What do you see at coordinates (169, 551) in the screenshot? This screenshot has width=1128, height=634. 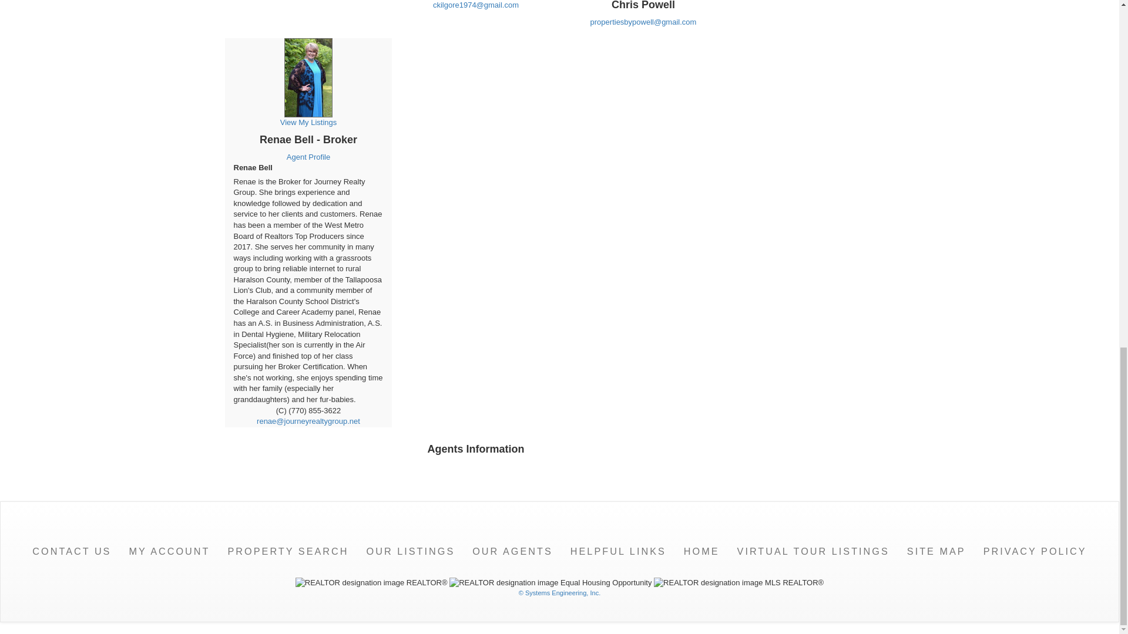 I see `MY ACCOUNT` at bounding box center [169, 551].